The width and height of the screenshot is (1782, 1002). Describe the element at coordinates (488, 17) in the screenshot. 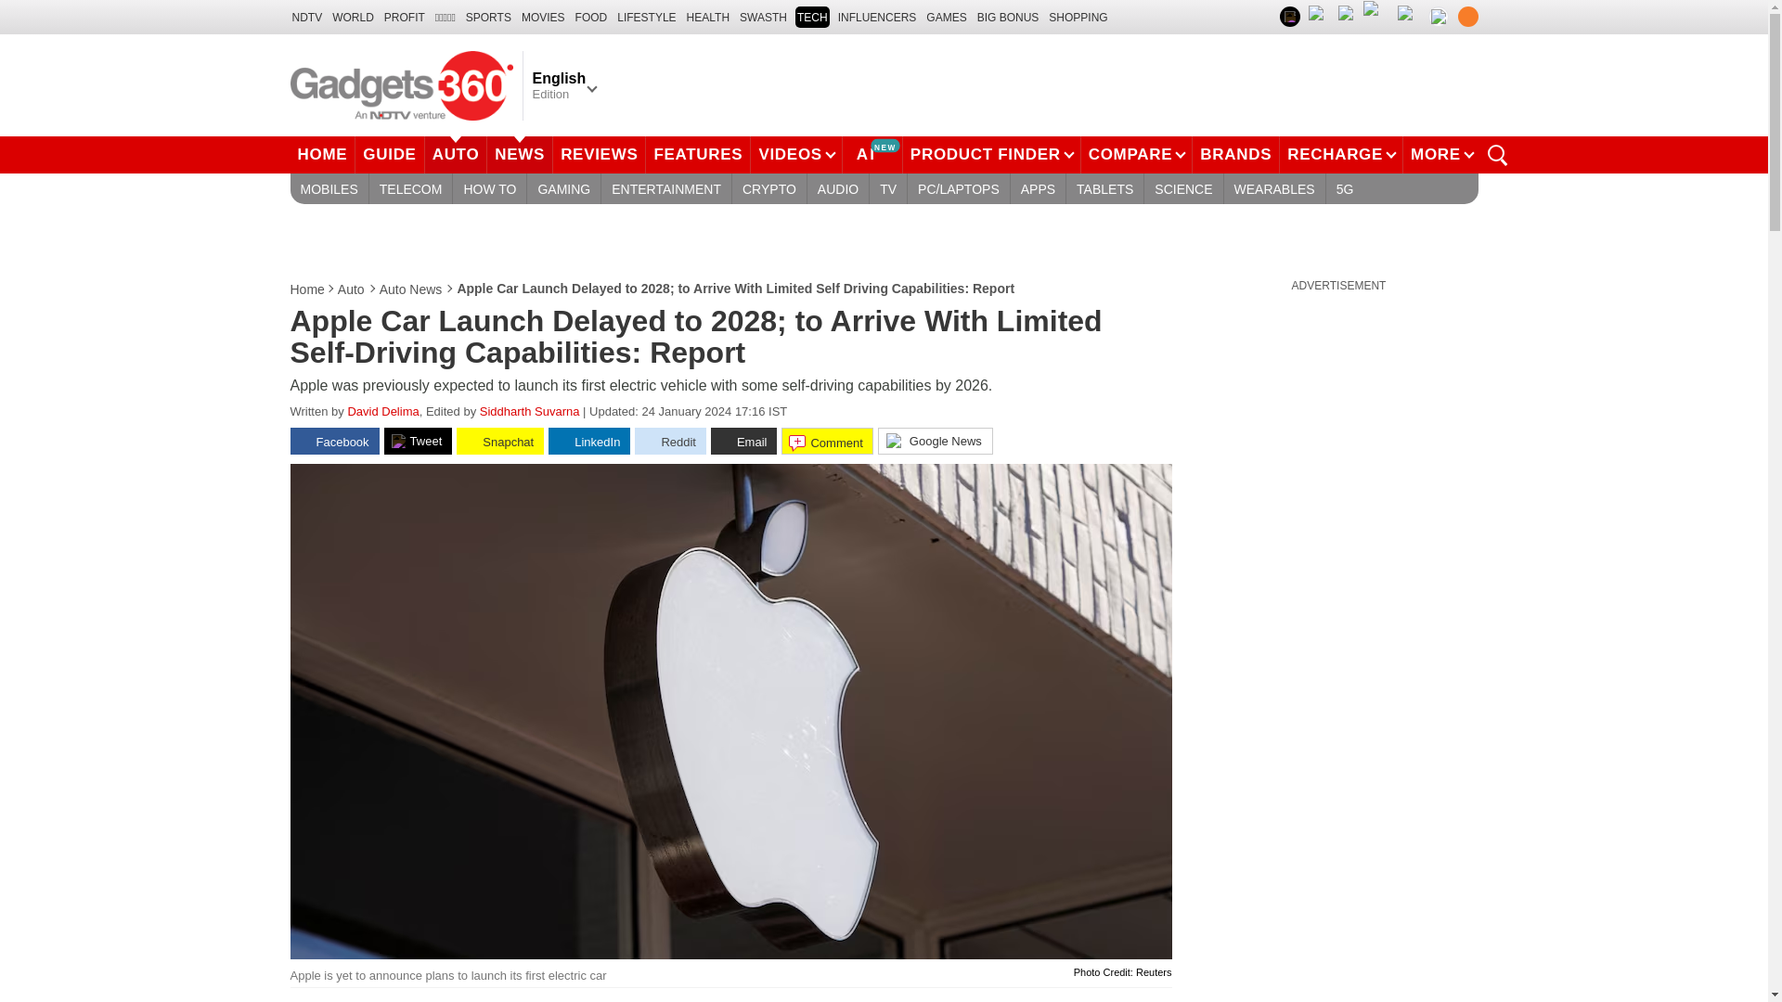

I see `Sports` at that location.